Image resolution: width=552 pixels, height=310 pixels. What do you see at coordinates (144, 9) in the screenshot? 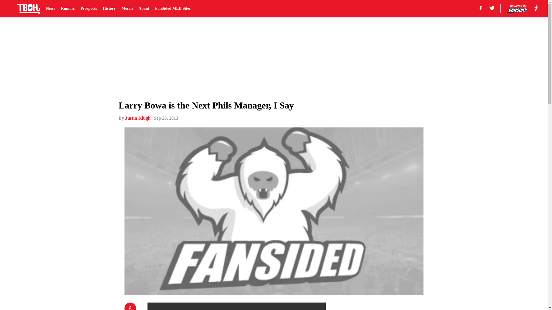
I see `About` at bounding box center [144, 9].